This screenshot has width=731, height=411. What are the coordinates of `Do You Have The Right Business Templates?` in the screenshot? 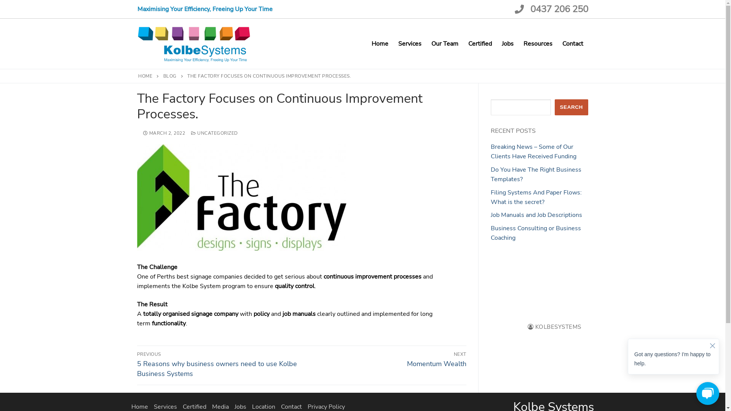 It's located at (536, 174).